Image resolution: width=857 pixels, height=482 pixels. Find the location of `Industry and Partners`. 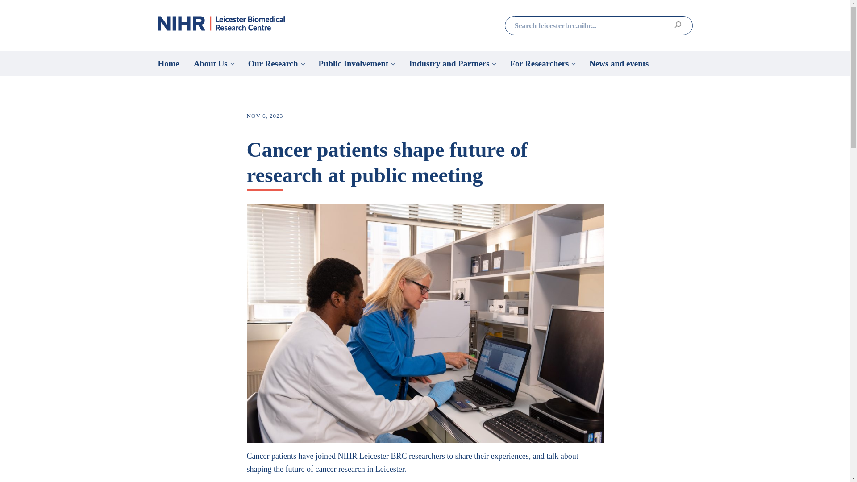

Industry and Partners is located at coordinates (452, 63).